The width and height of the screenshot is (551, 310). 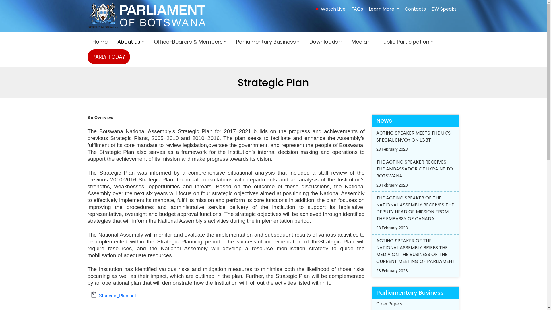 I want to click on About us, so click(x=131, y=42).